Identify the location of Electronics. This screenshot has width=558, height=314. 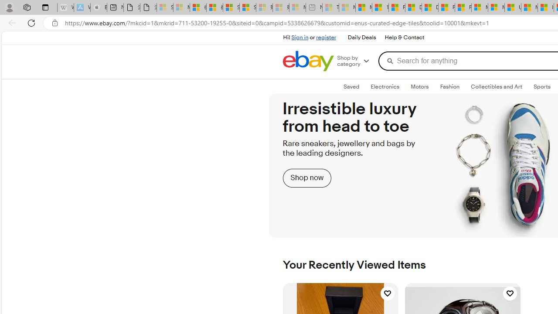
(384, 86).